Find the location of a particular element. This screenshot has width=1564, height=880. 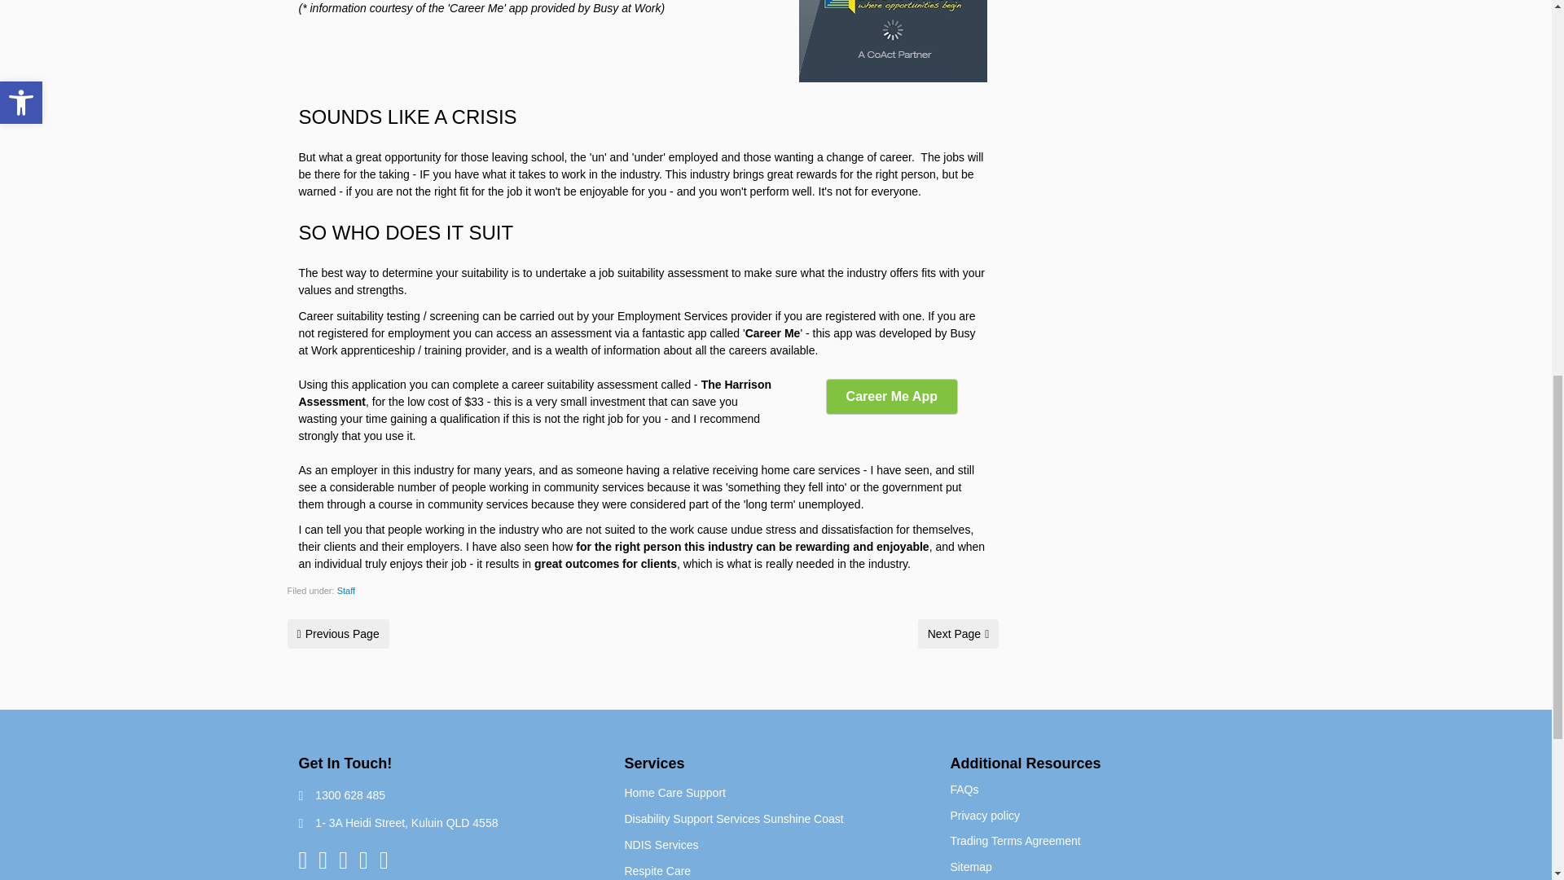

Staff is located at coordinates (345, 591).